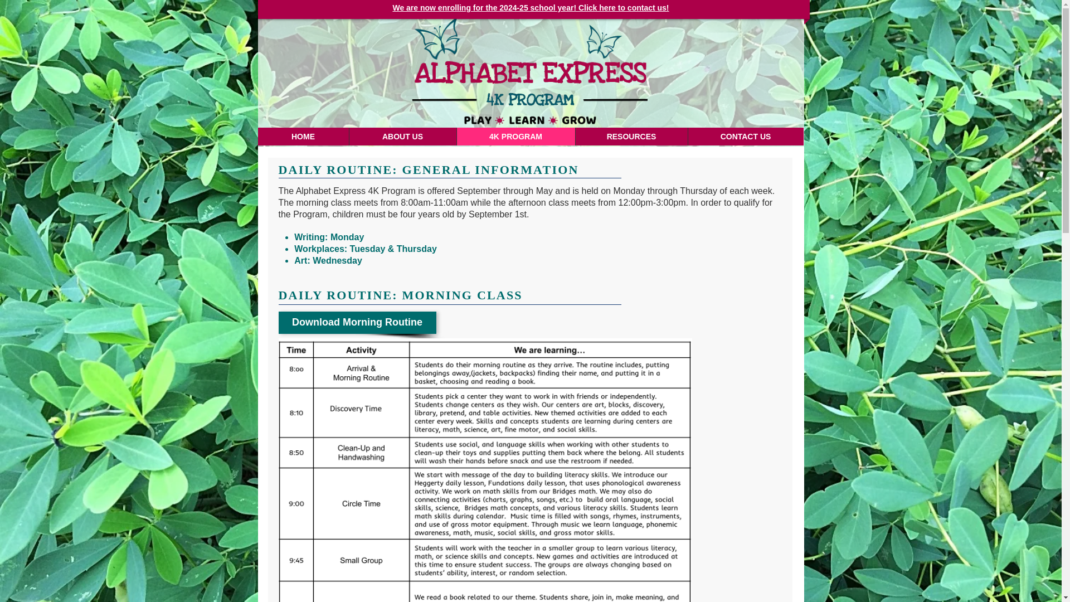 The height and width of the screenshot is (602, 1070). Describe the element at coordinates (402, 136) in the screenshot. I see `ABOUT US` at that location.